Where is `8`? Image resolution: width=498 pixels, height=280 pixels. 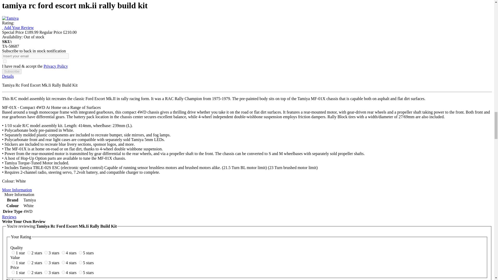 8 is located at coordinates (46, 262).